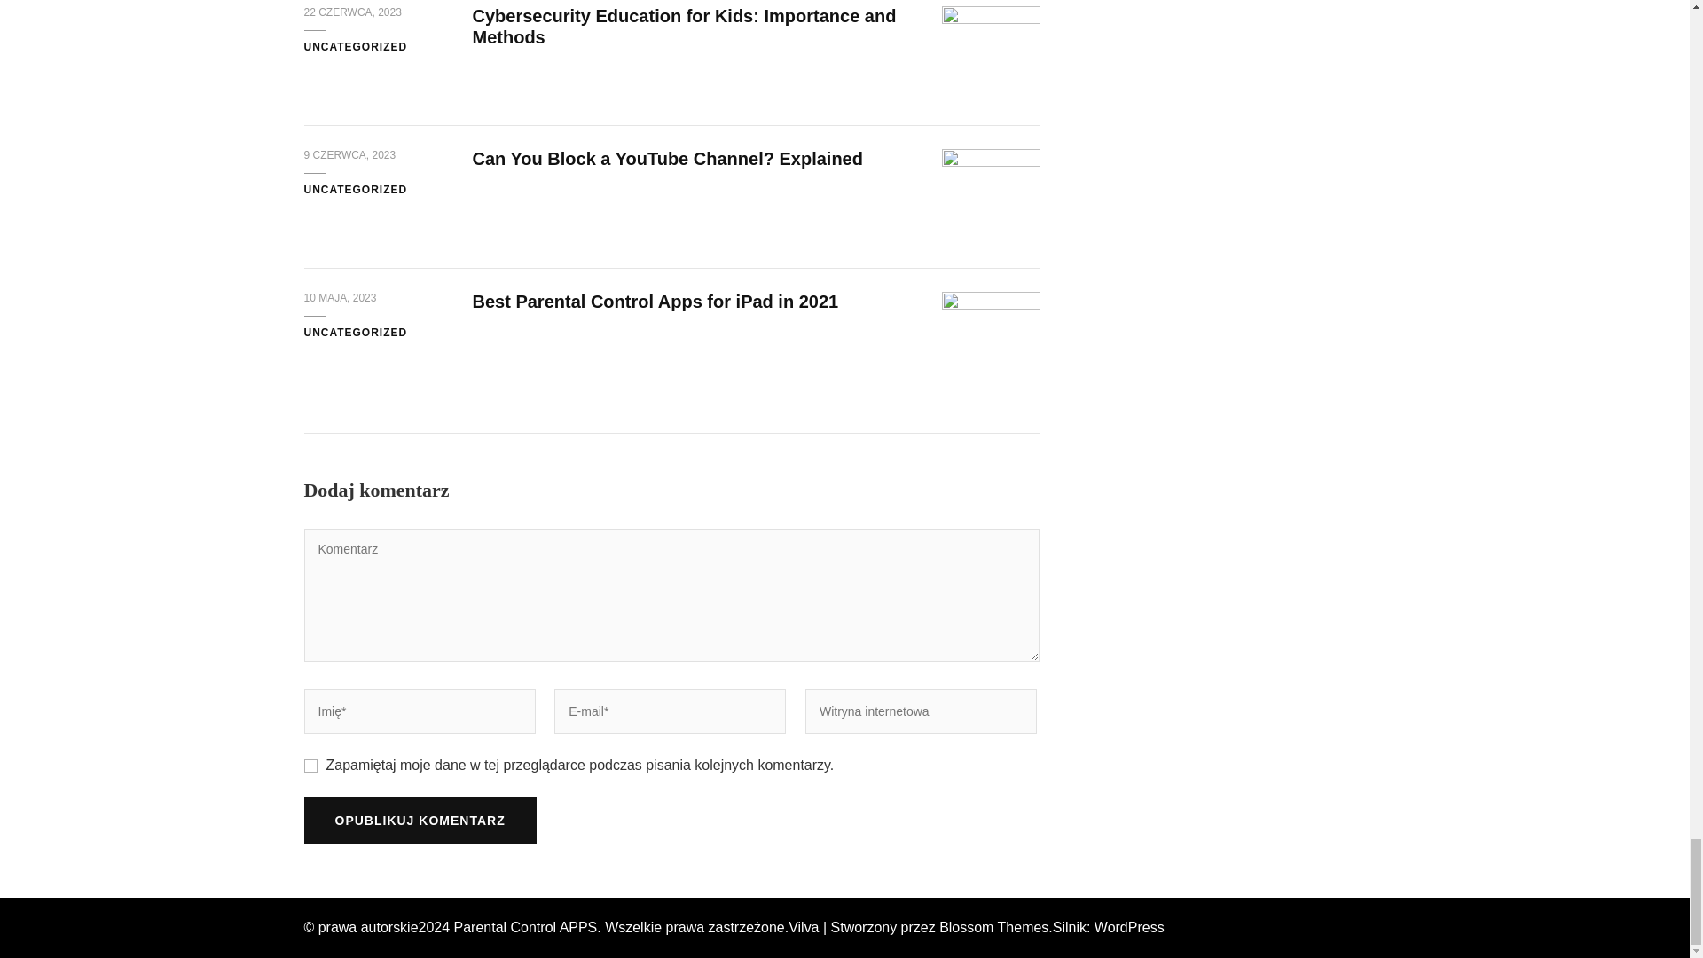 This screenshot has width=1703, height=958. Describe the element at coordinates (355, 48) in the screenshot. I see `UNCATEGORIZED` at that location.